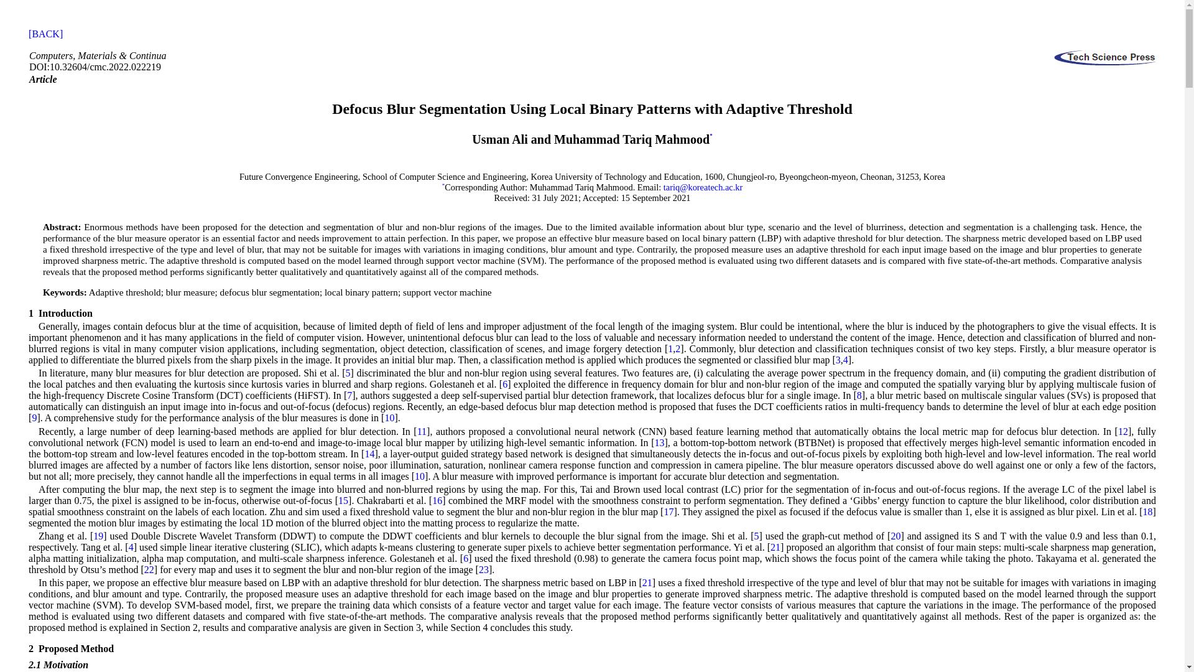  Describe the element at coordinates (389, 418) in the screenshot. I see `10` at that location.